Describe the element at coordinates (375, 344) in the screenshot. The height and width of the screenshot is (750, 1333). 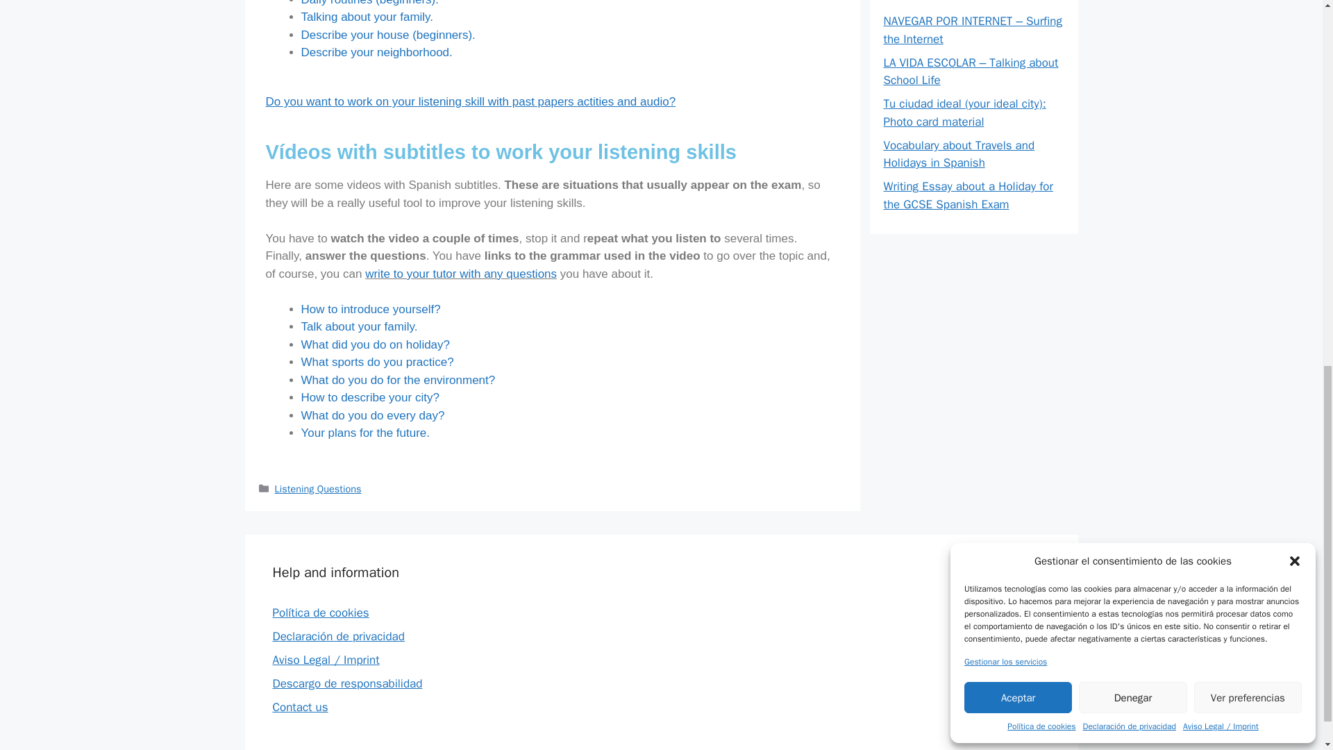
I see `What did you do on holiday?` at that location.